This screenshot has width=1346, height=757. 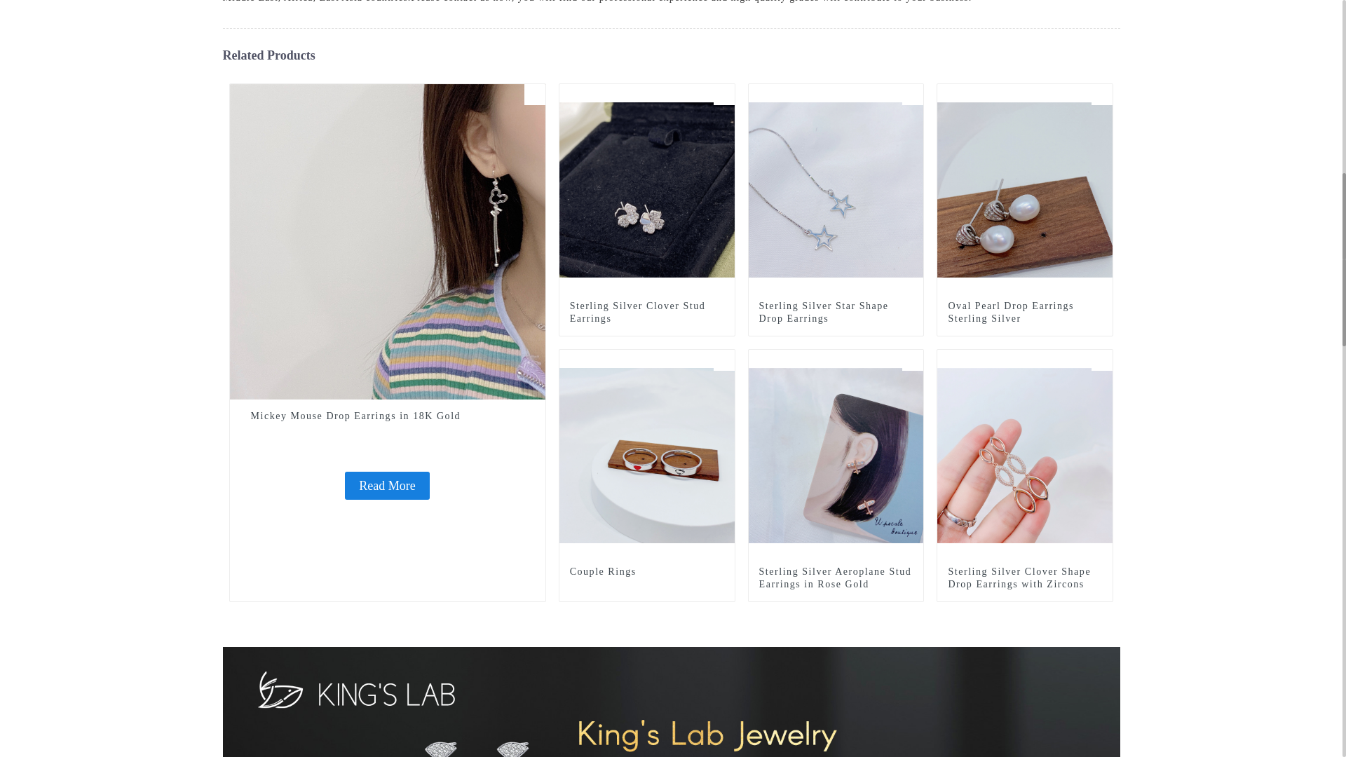 What do you see at coordinates (1102, 94) in the screenshot?
I see `b4fef071` at bounding box center [1102, 94].